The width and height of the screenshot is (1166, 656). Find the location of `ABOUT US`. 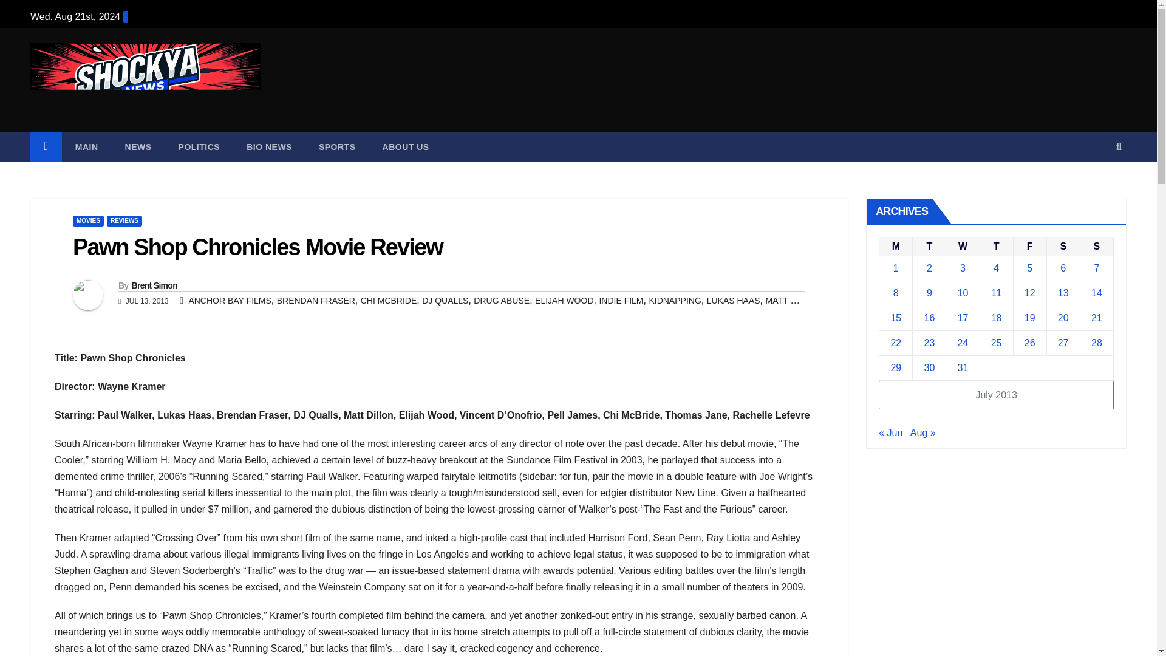

ABOUT US is located at coordinates (406, 147).